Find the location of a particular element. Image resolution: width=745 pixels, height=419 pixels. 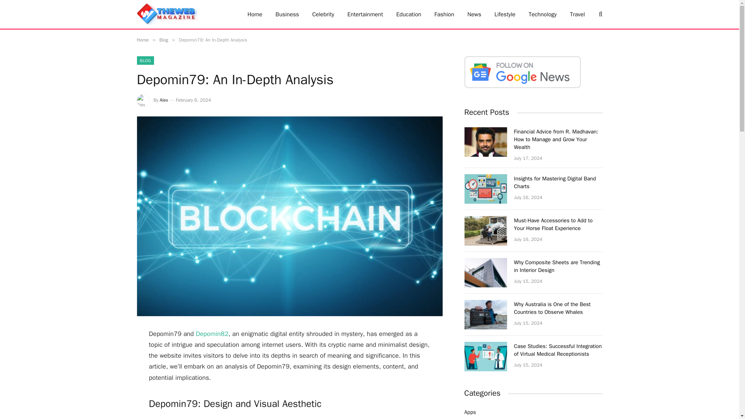

Technology is located at coordinates (542, 14).